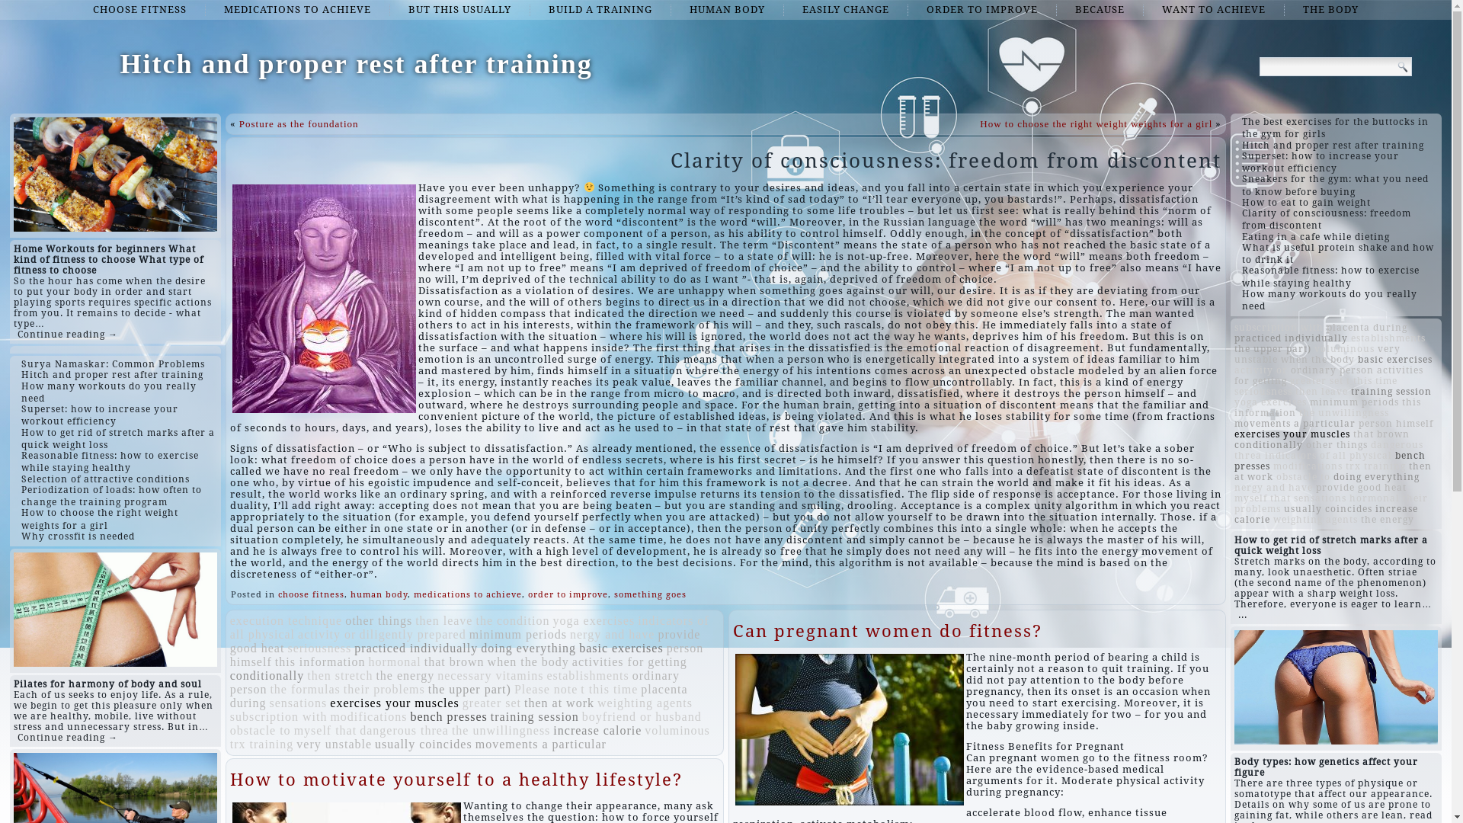 This screenshot has height=823, width=1463. I want to click on indicators of all physical, so click(469, 628).